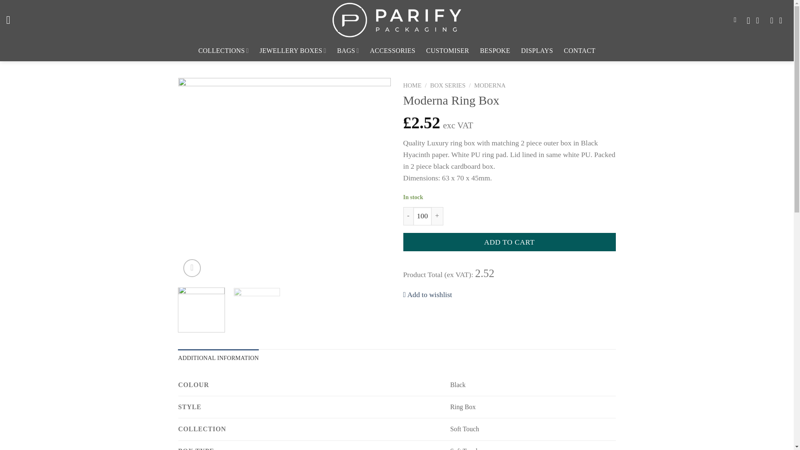 The height and width of the screenshot is (450, 800). I want to click on 100, so click(422, 216).